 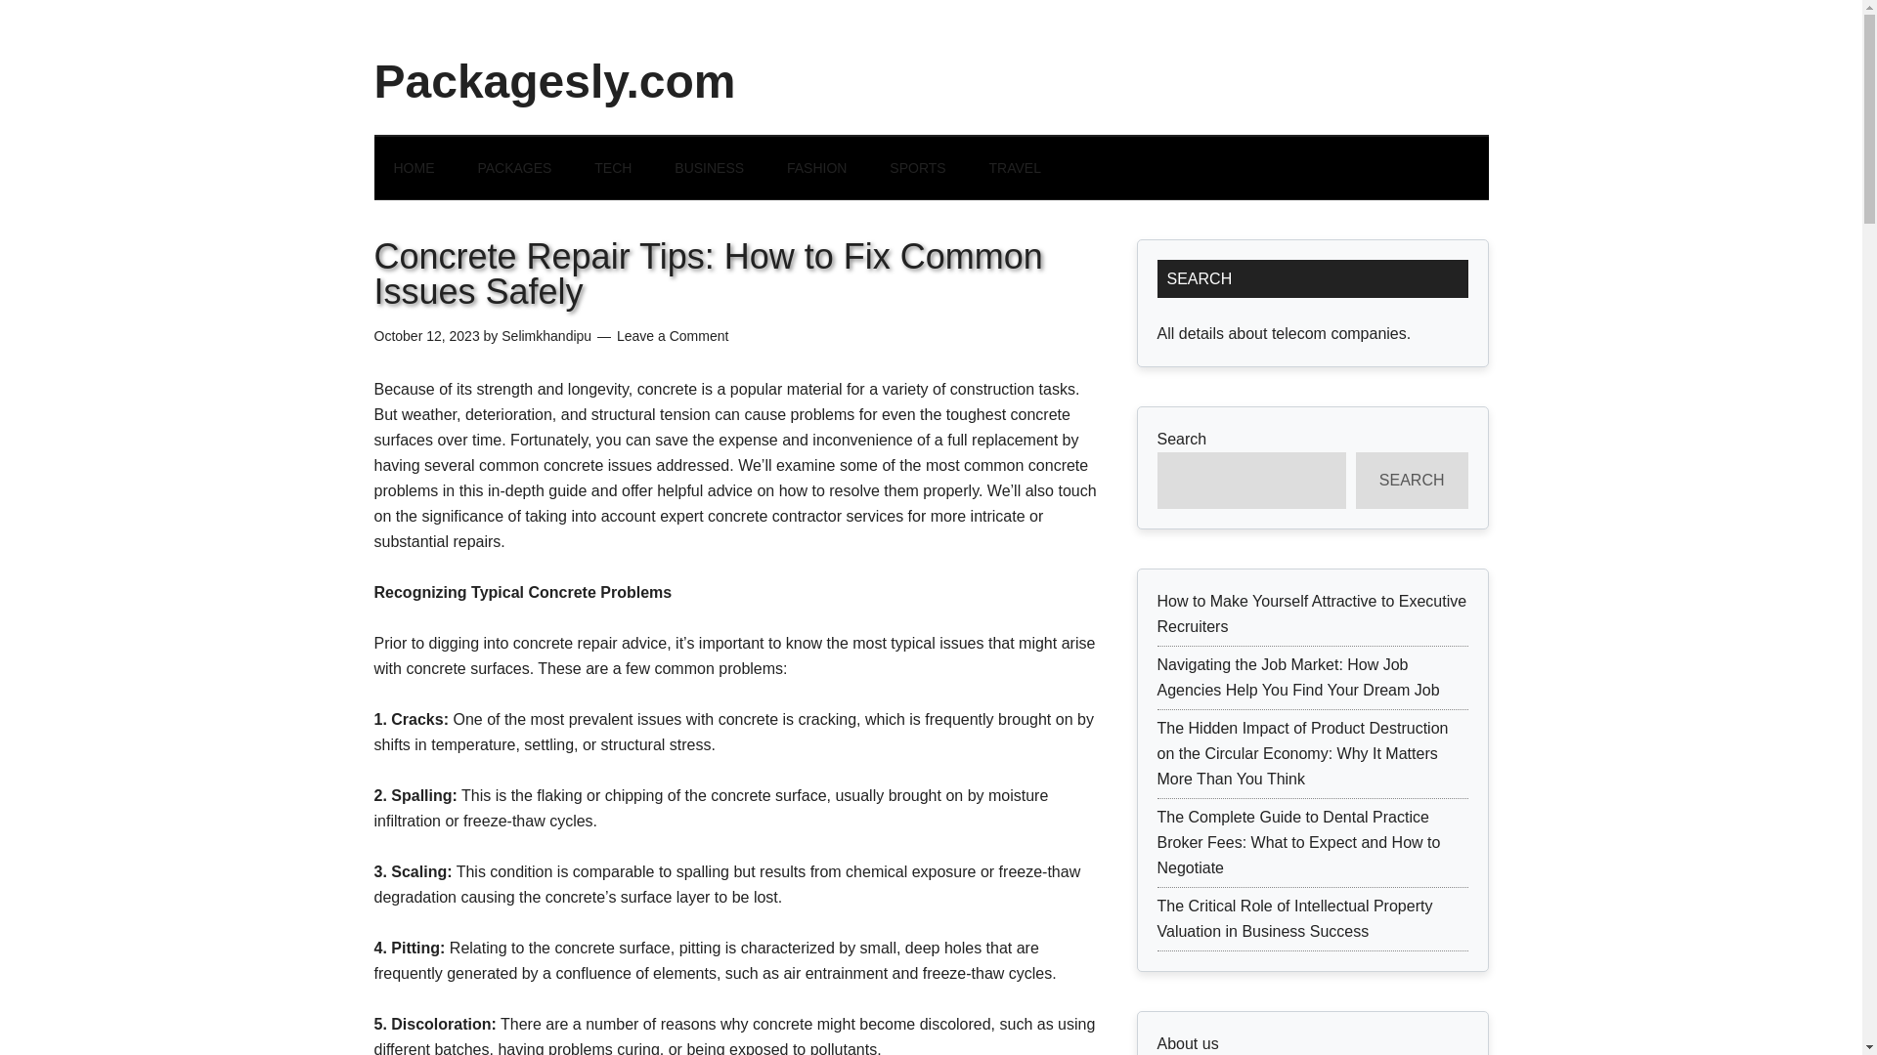 What do you see at coordinates (414, 168) in the screenshot?
I see `HOME` at bounding box center [414, 168].